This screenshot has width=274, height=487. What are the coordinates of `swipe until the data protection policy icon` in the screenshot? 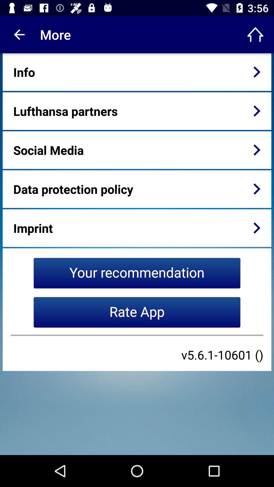 It's located at (73, 189).